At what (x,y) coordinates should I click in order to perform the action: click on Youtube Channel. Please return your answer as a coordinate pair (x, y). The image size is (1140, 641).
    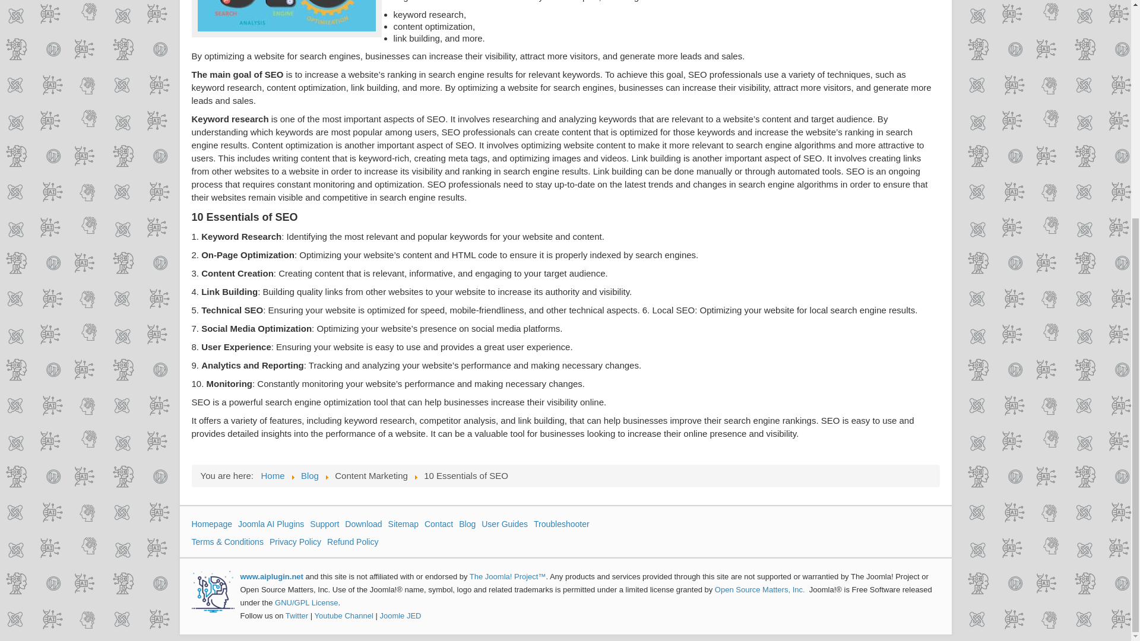
    Looking at the image, I should click on (344, 616).